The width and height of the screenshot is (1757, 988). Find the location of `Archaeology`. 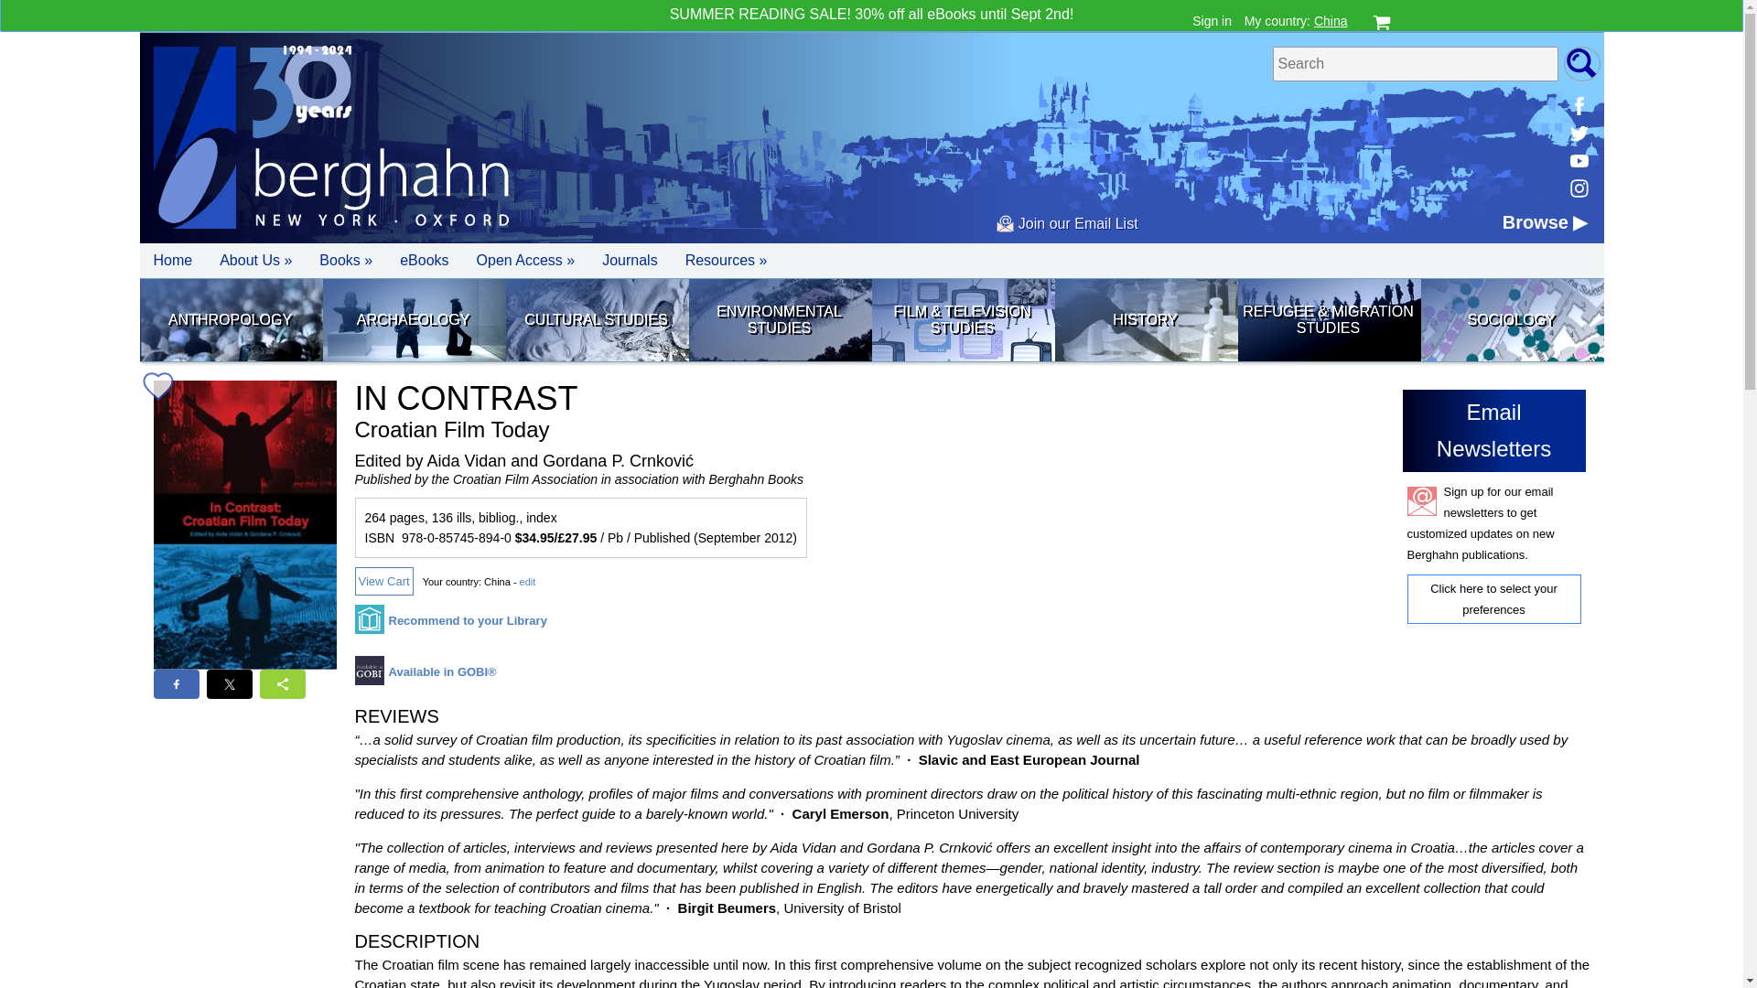

Archaeology is located at coordinates (412, 320).